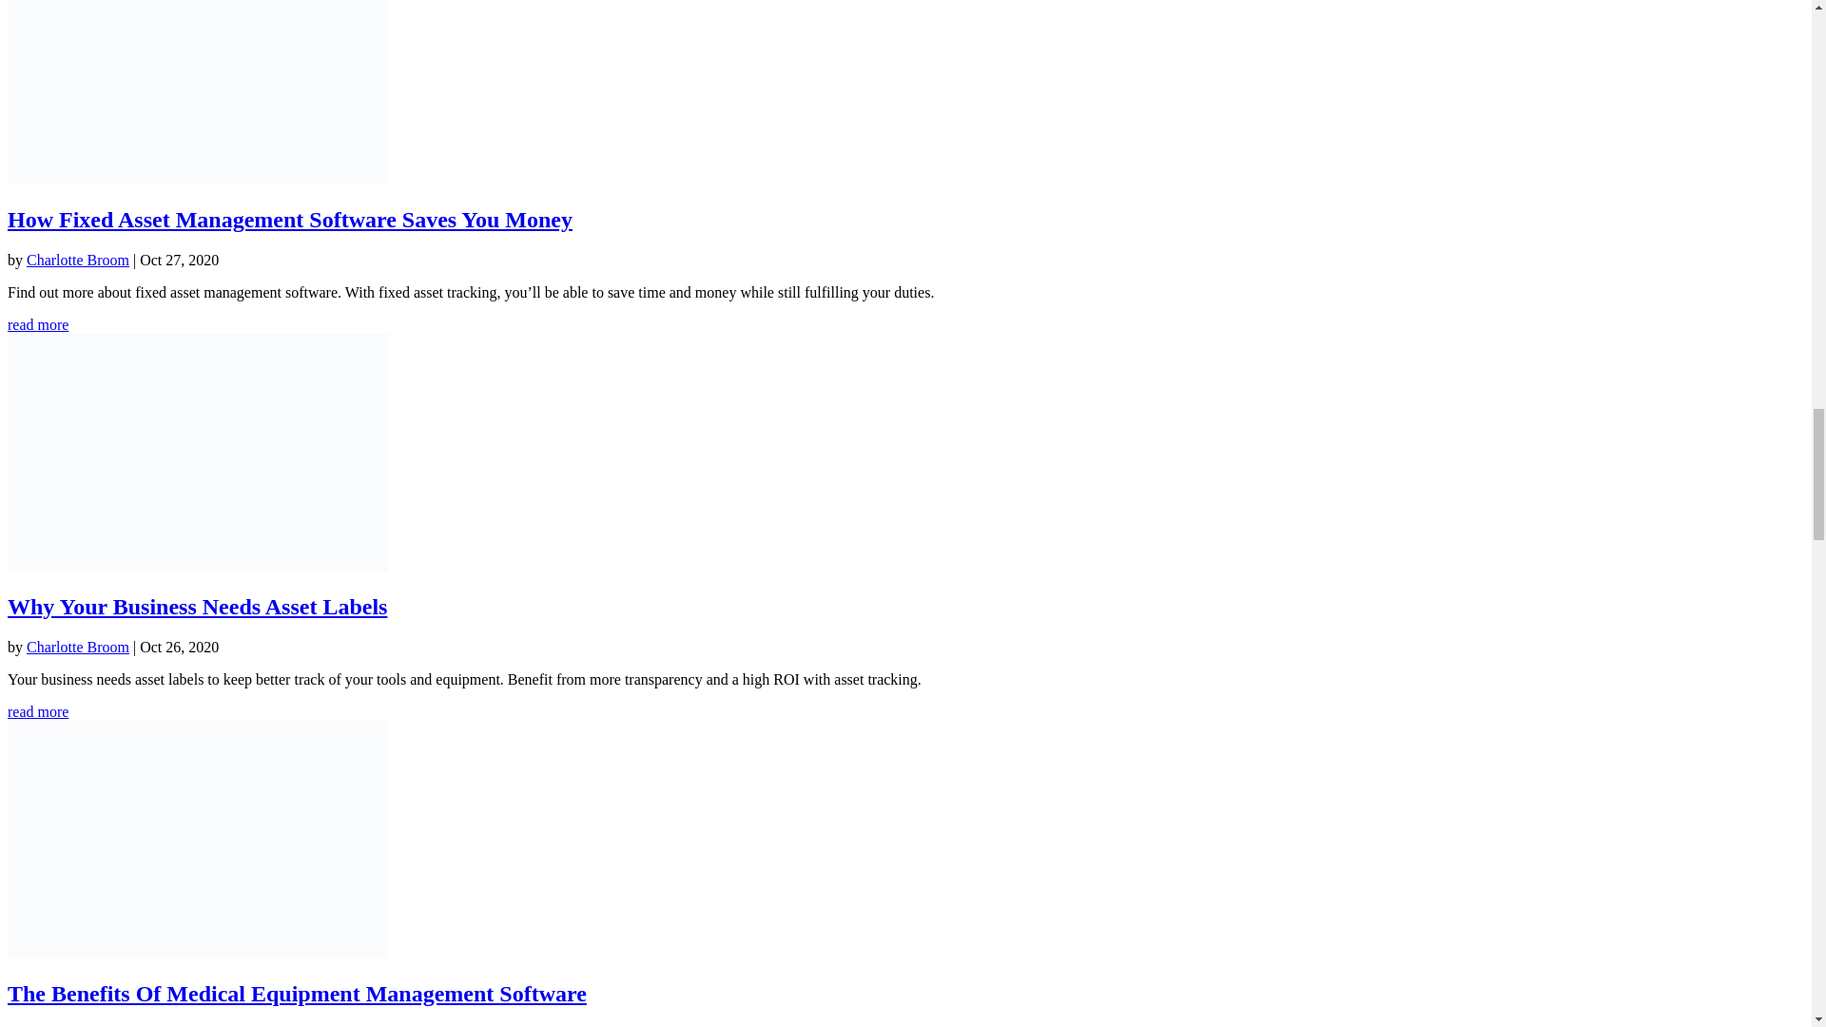  I want to click on Posts by Charlotte Broom, so click(78, 259).